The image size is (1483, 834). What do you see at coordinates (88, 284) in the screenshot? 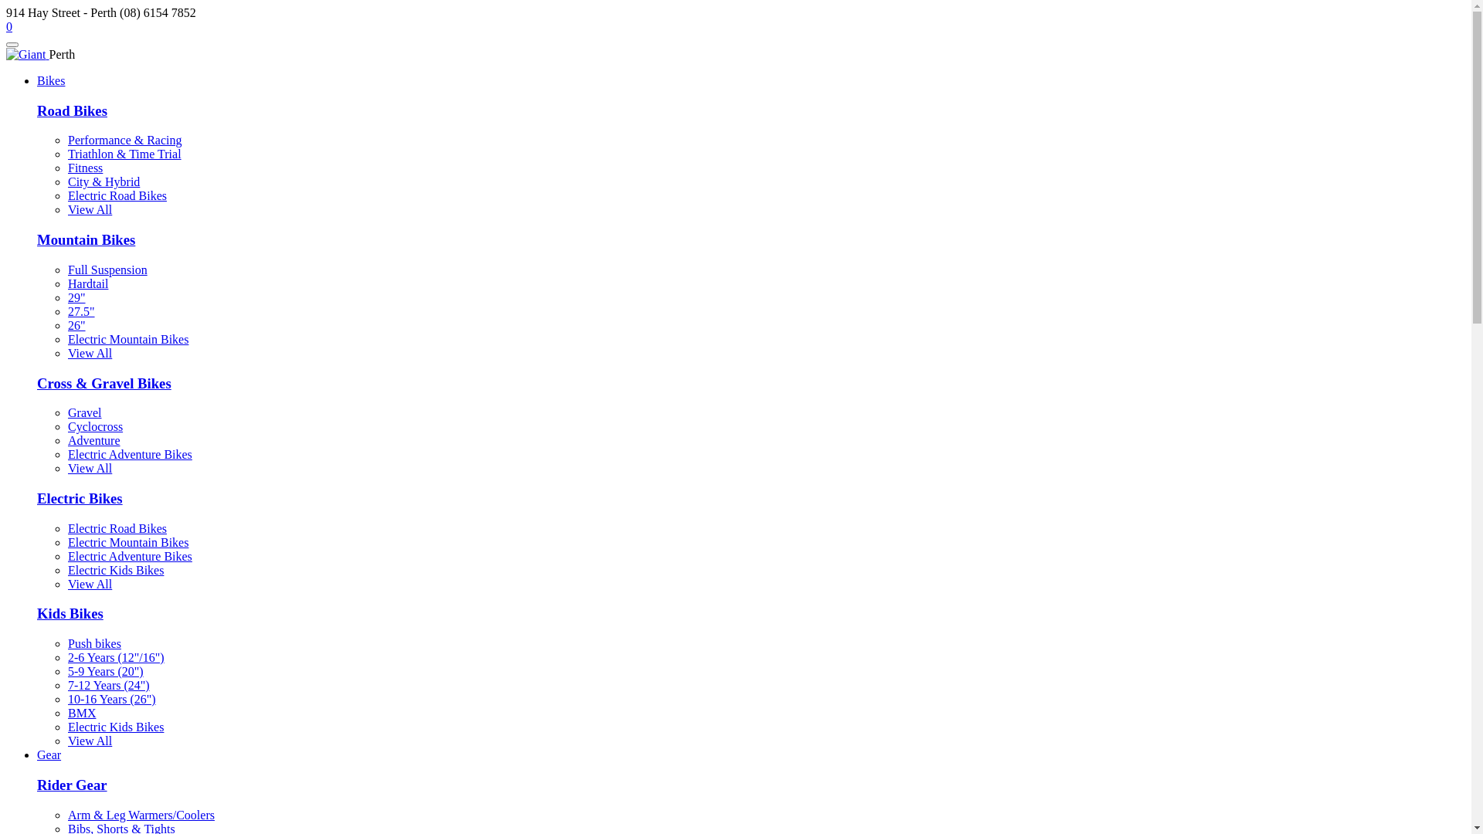
I see `Hardtail` at bounding box center [88, 284].